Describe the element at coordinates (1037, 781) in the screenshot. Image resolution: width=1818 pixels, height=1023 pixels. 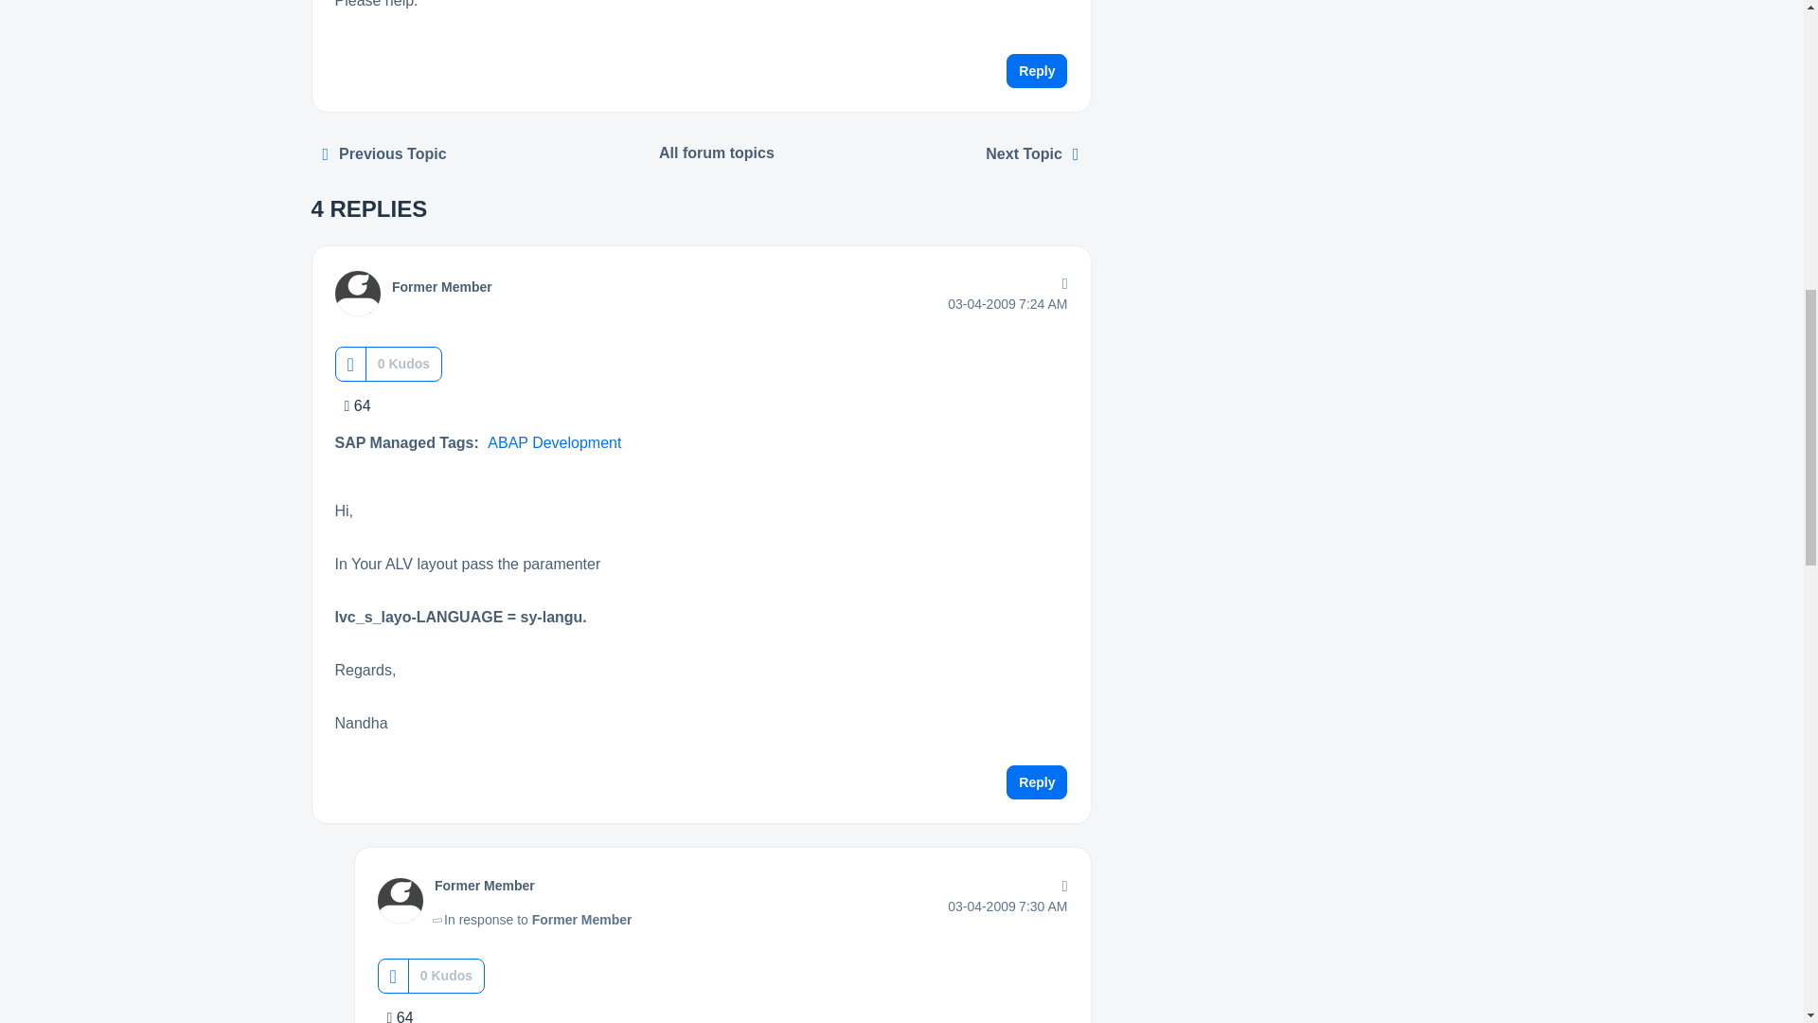
I see `Reply` at that location.